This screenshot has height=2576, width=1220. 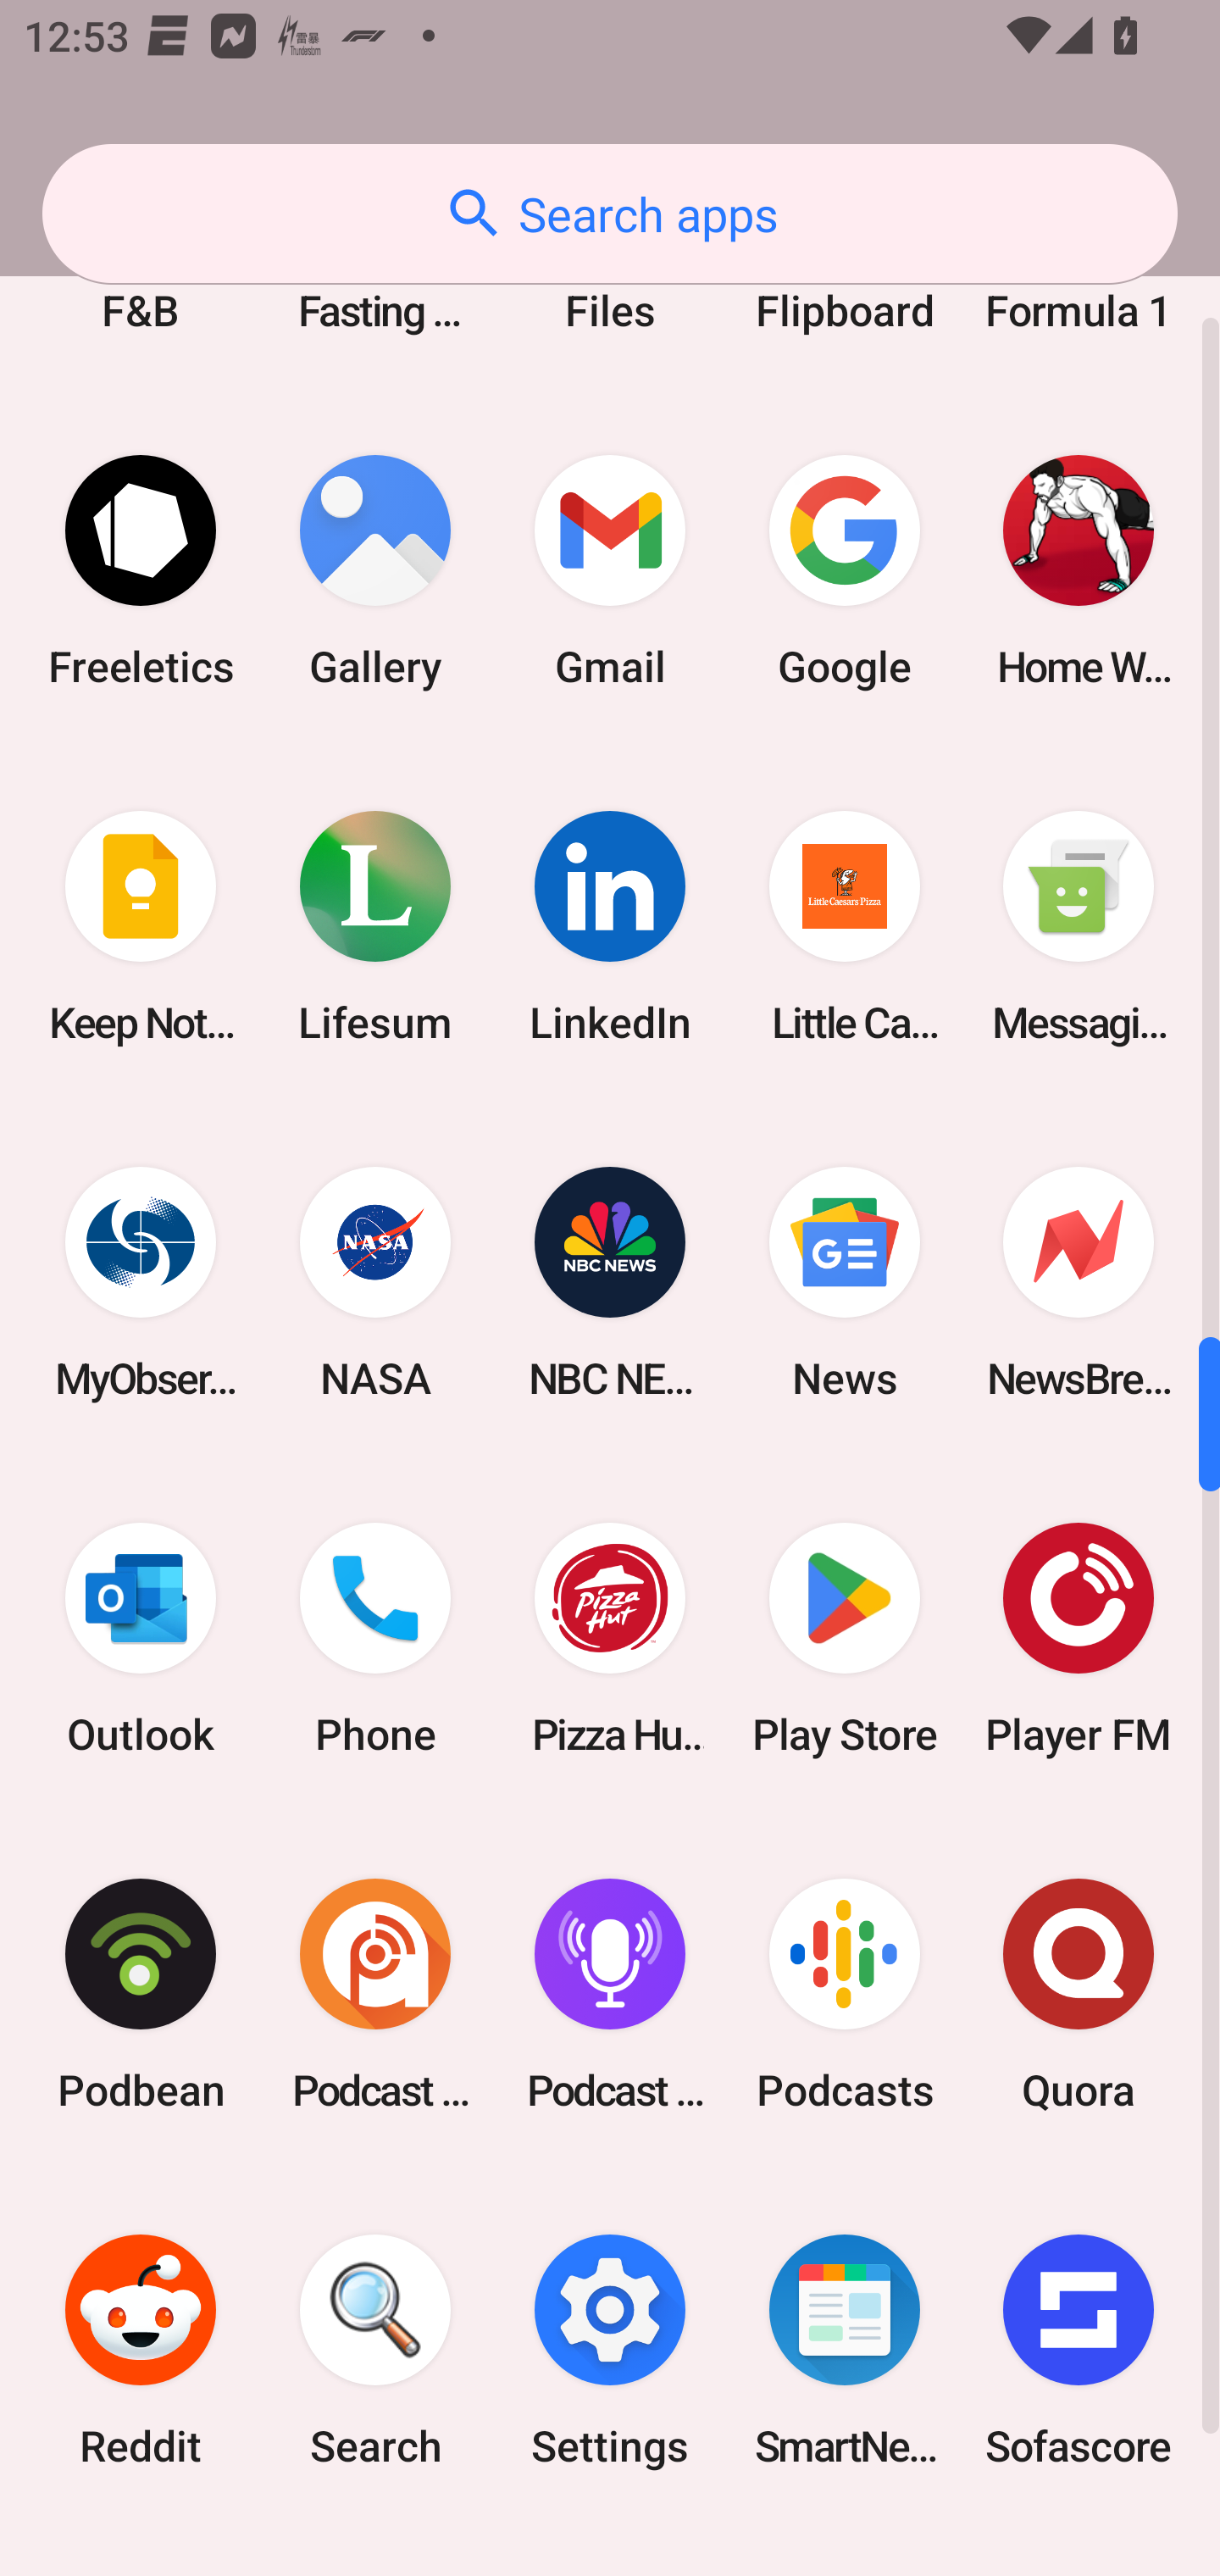 I want to click on Pizza Hut HK & Macau, so click(x=610, y=1638).